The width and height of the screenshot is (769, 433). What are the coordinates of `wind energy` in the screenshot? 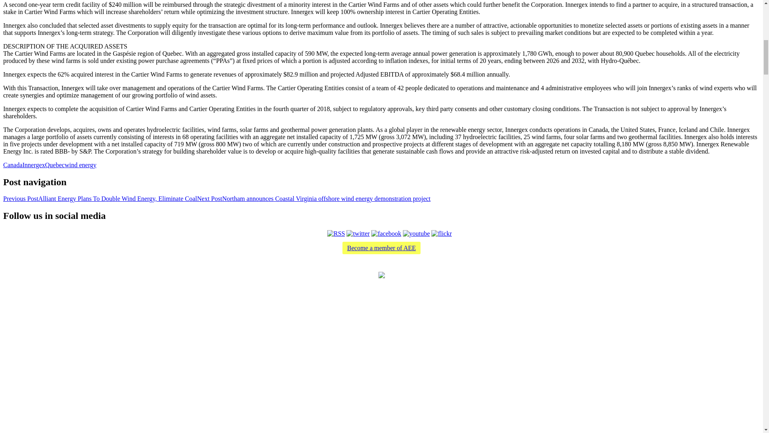 It's located at (80, 165).